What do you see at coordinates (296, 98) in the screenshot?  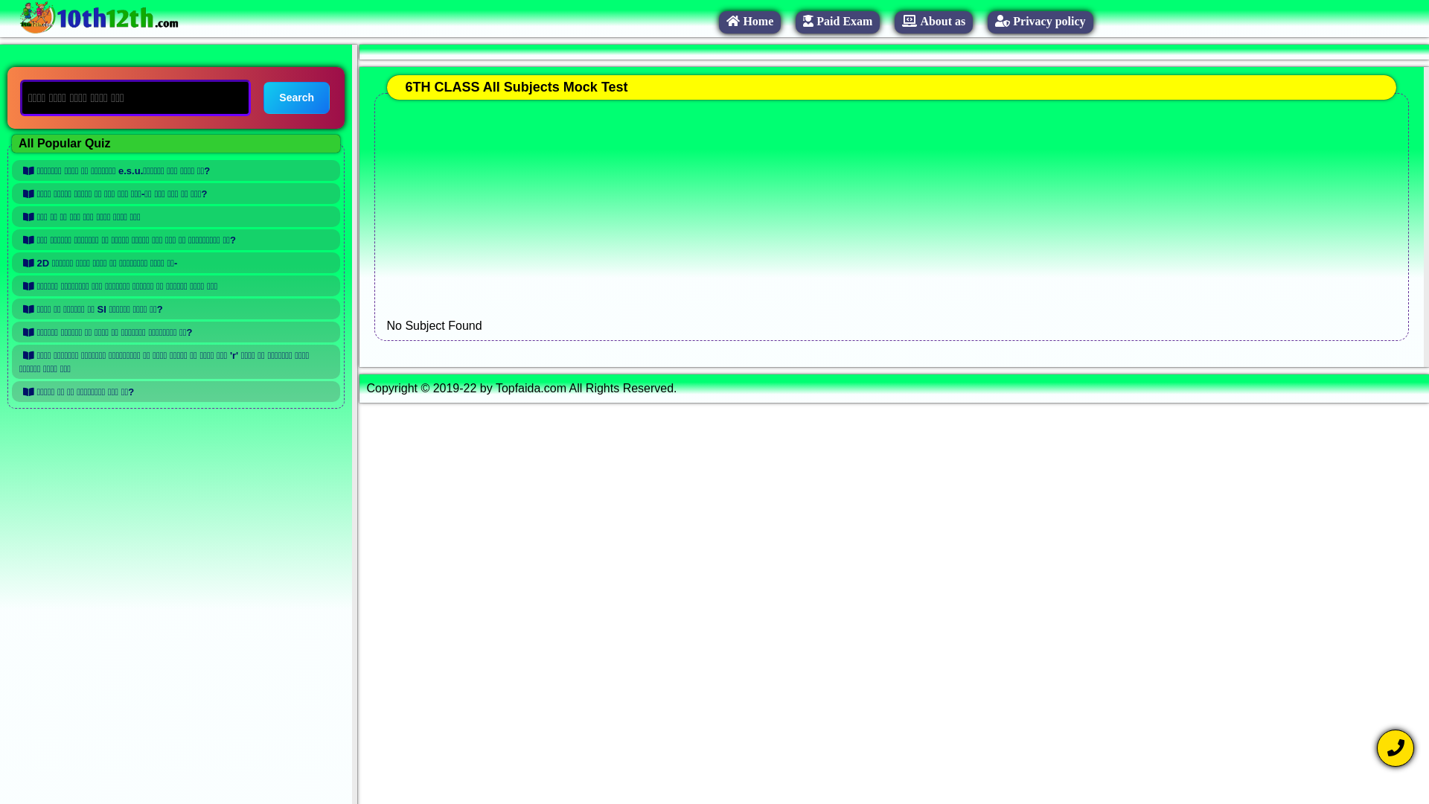 I see `Search` at bounding box center [296, 98].